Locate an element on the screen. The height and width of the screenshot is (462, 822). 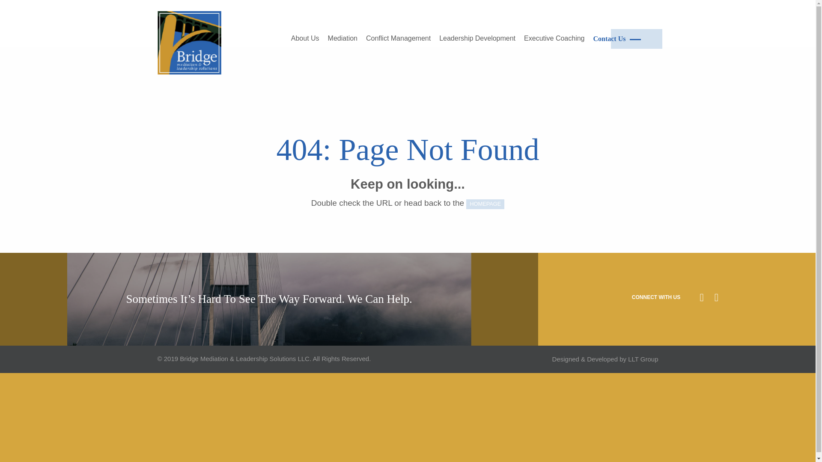
Executive Coaching is located at coordinates (554, 38).